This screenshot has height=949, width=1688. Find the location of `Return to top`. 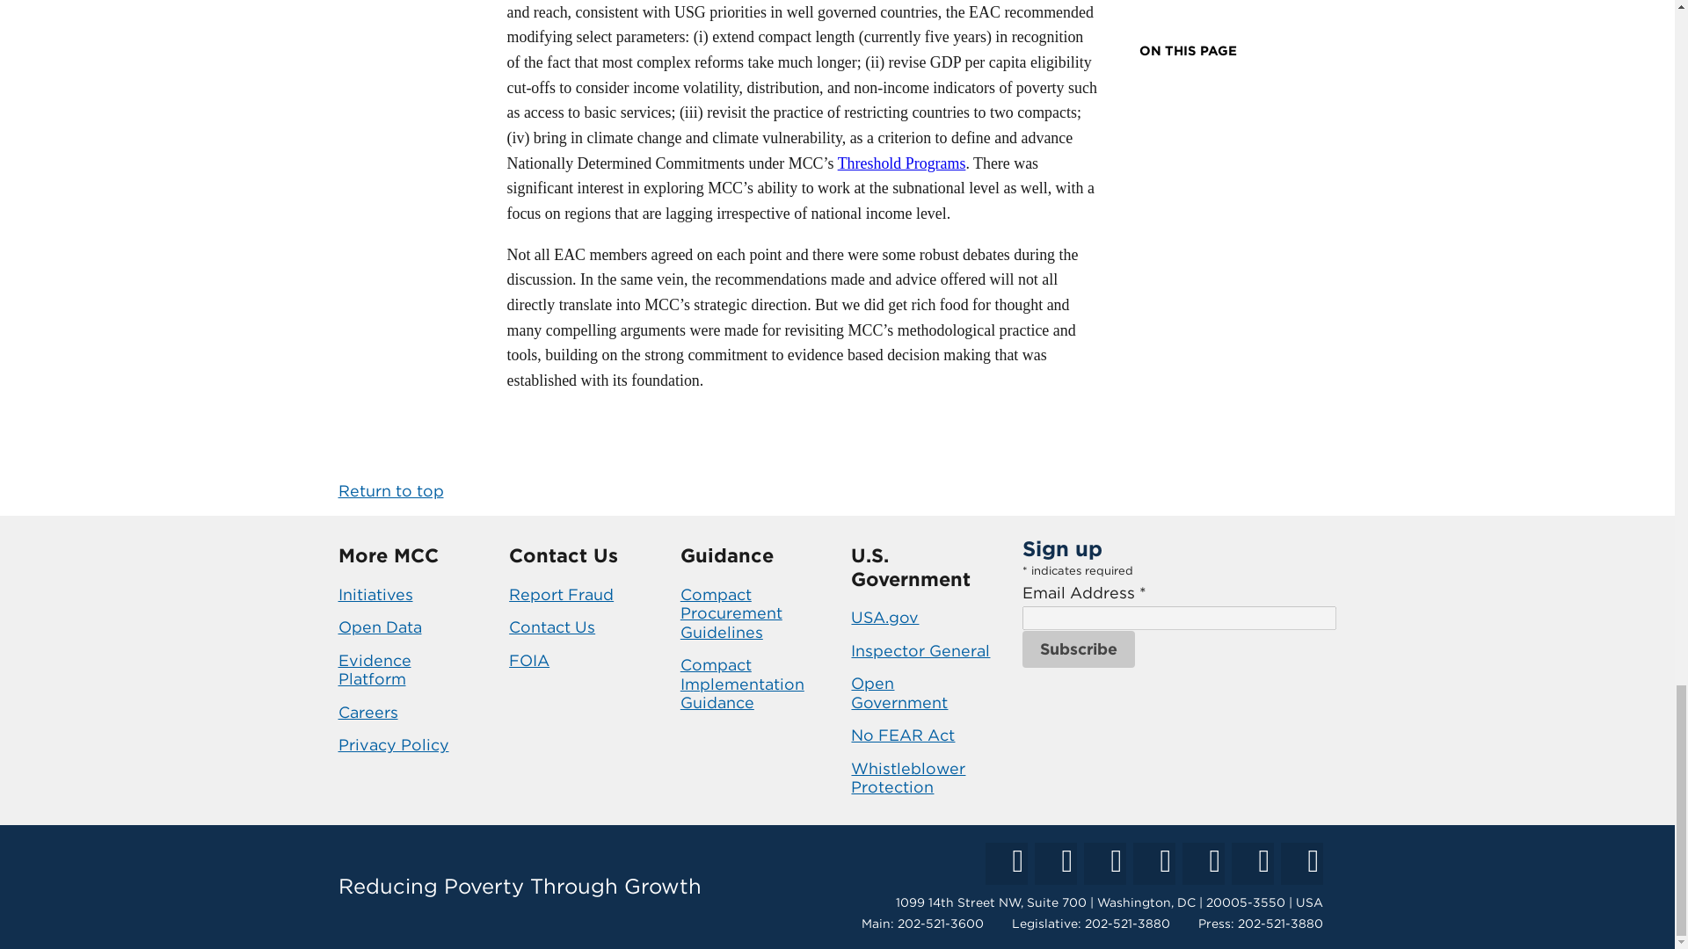

Return to top is located at coordinates (390, 490).